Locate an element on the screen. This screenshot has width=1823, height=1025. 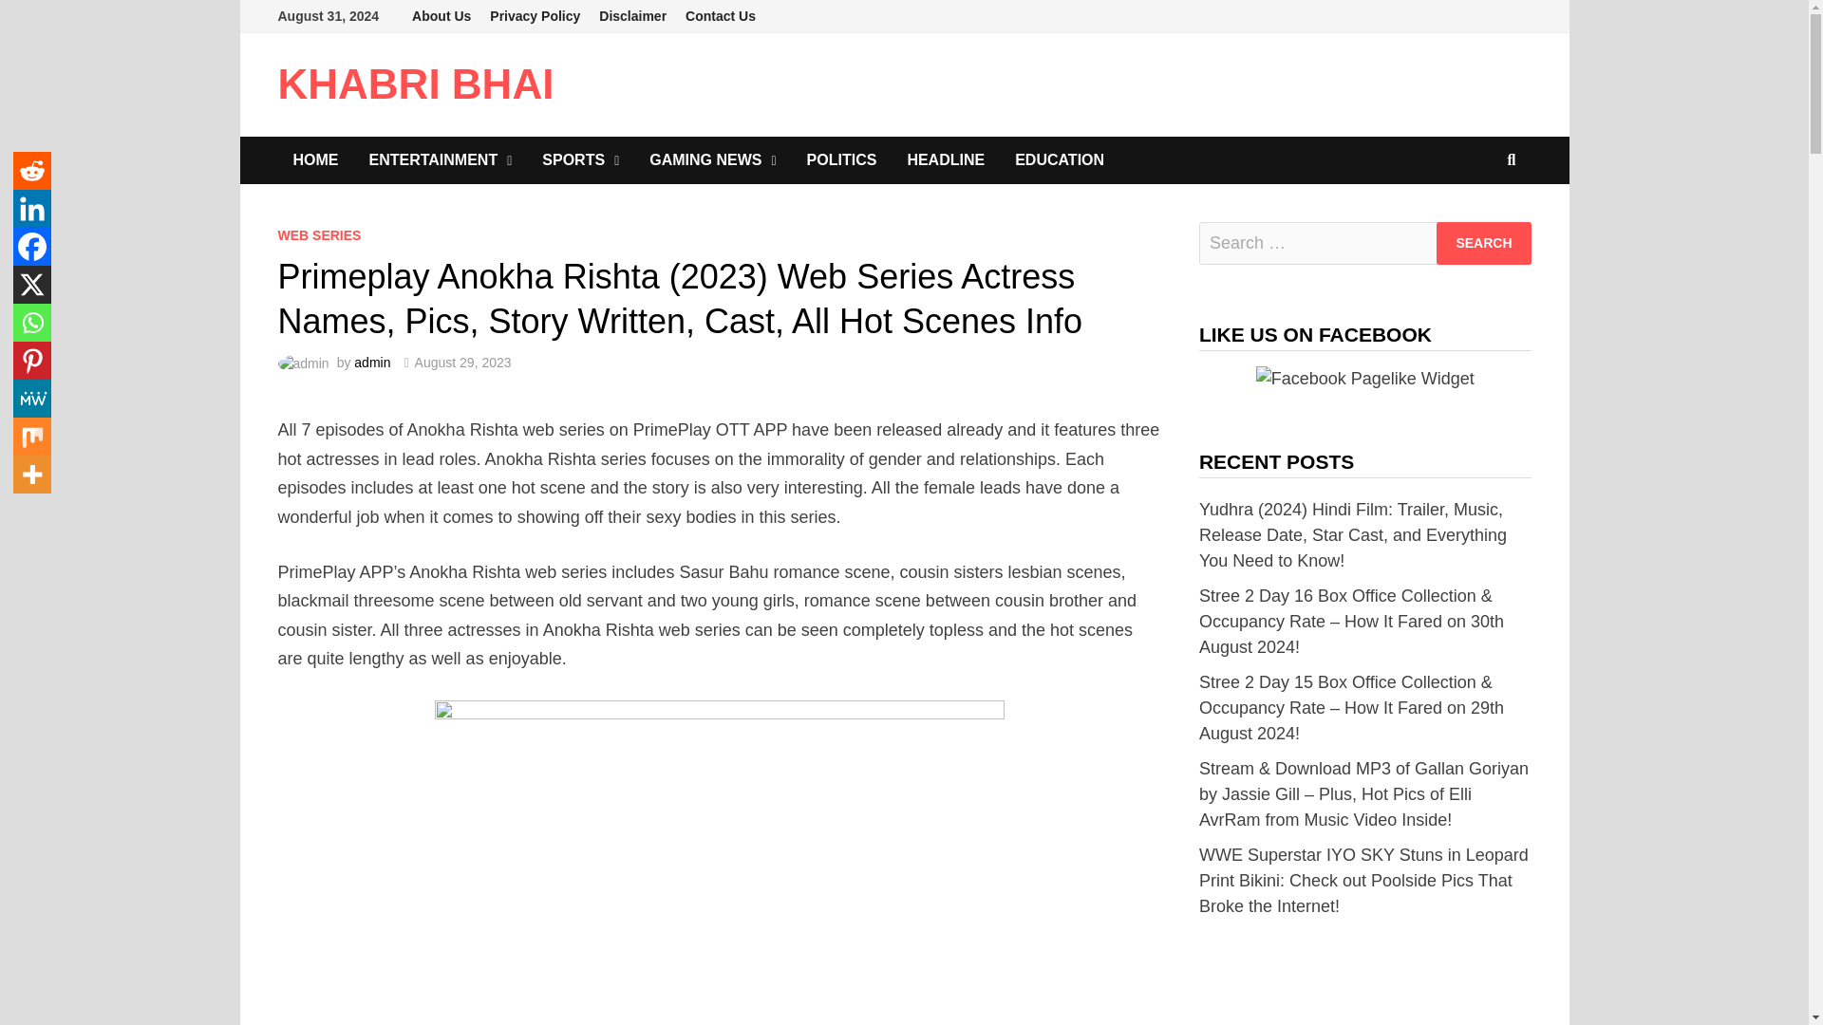
SPORTS is located at coordinates (580, 159).